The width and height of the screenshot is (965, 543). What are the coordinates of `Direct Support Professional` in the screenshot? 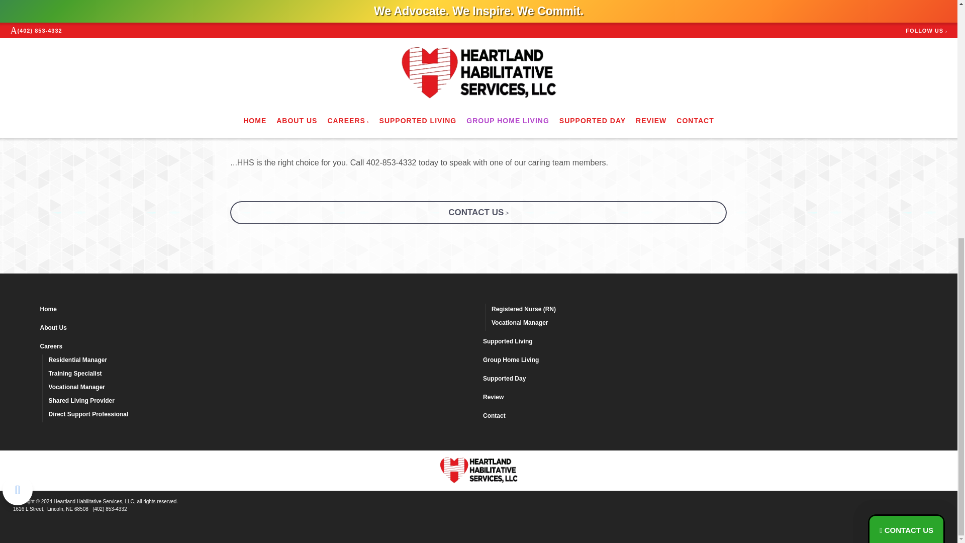 It's located at (261, 415).